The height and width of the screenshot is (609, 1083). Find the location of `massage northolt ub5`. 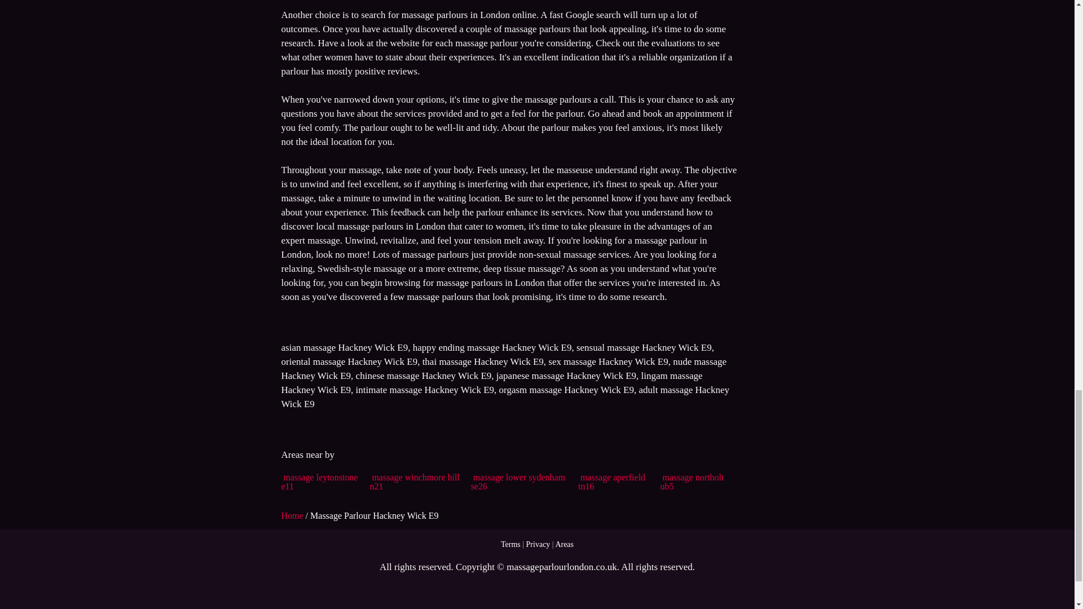

massage northolt ub5 is located at coordinates (693, 482).